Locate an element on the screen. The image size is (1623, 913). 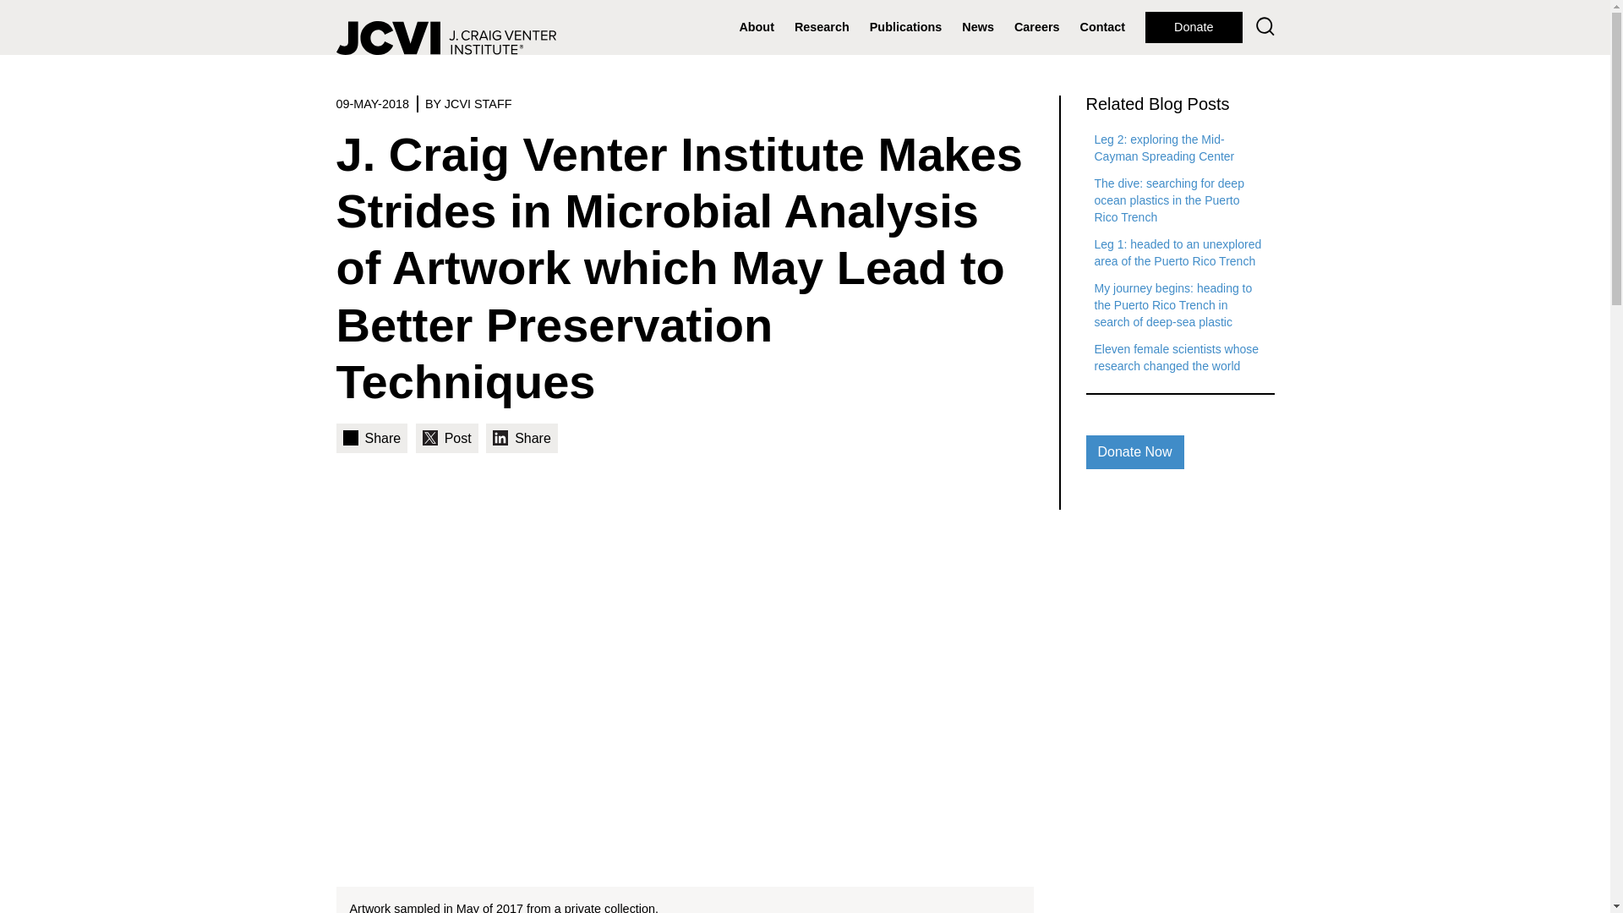
Leg 2: exploring the Mid-Cayman Spreading Center is located at coordinates (1163, 147).